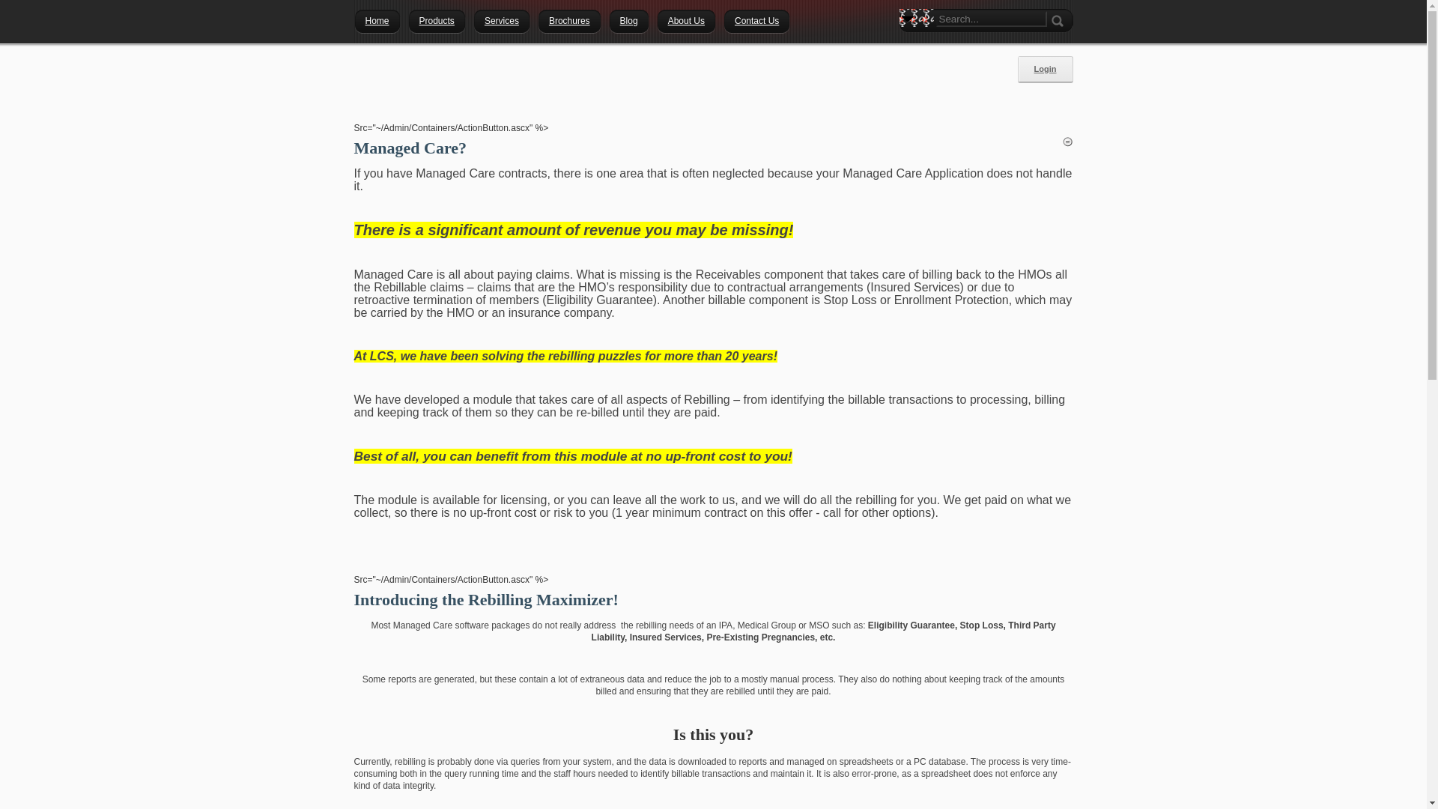  Describe the element at coordinates (910, 45) in the screenshot. I see `Search` at that location.